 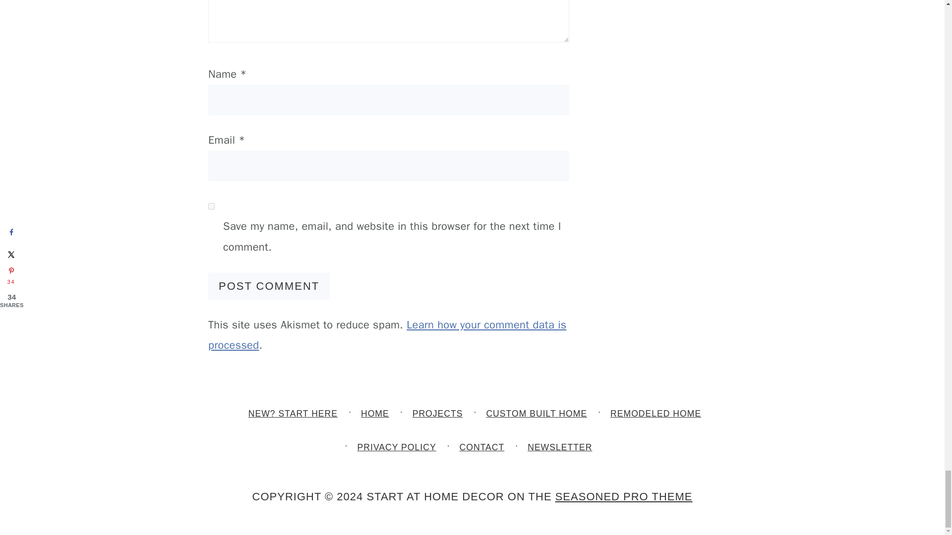 I want to click on Post Comment, so click(x=269, y=286).